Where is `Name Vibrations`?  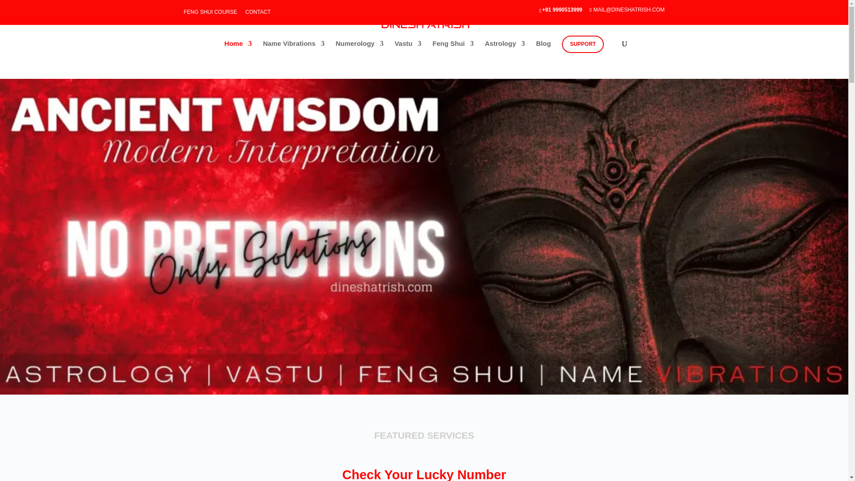
Name Vibrations is located at coordinates (294, 45).